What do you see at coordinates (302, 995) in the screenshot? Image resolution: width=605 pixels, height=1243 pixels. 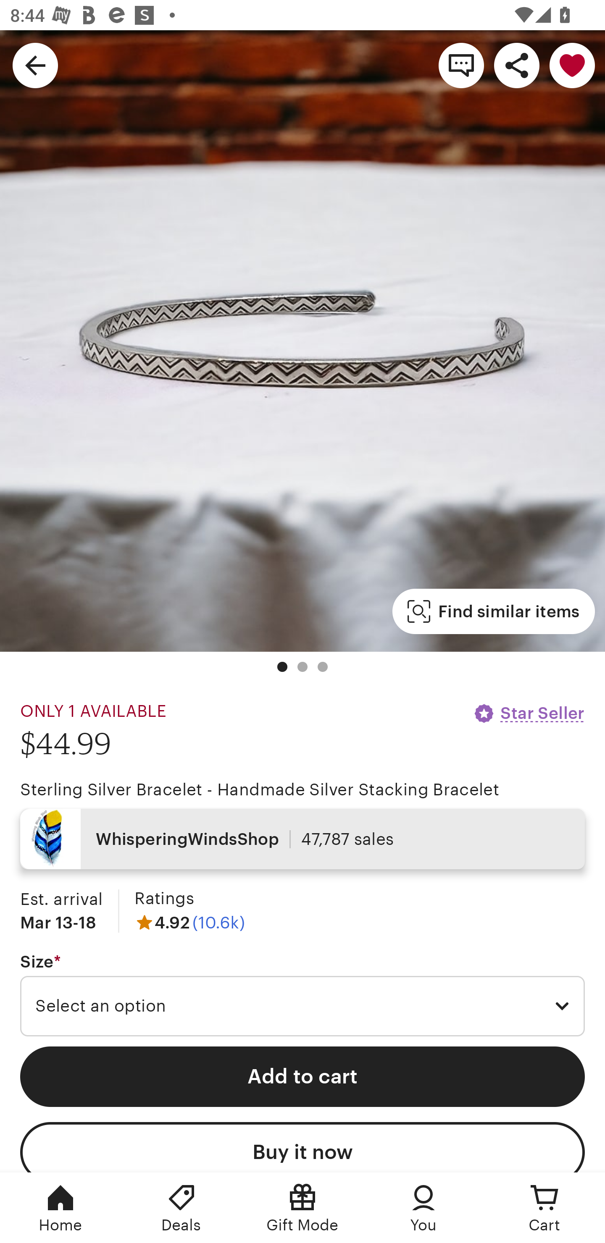 I see `Size * Required Select an option` at bounding box center [302, 995].